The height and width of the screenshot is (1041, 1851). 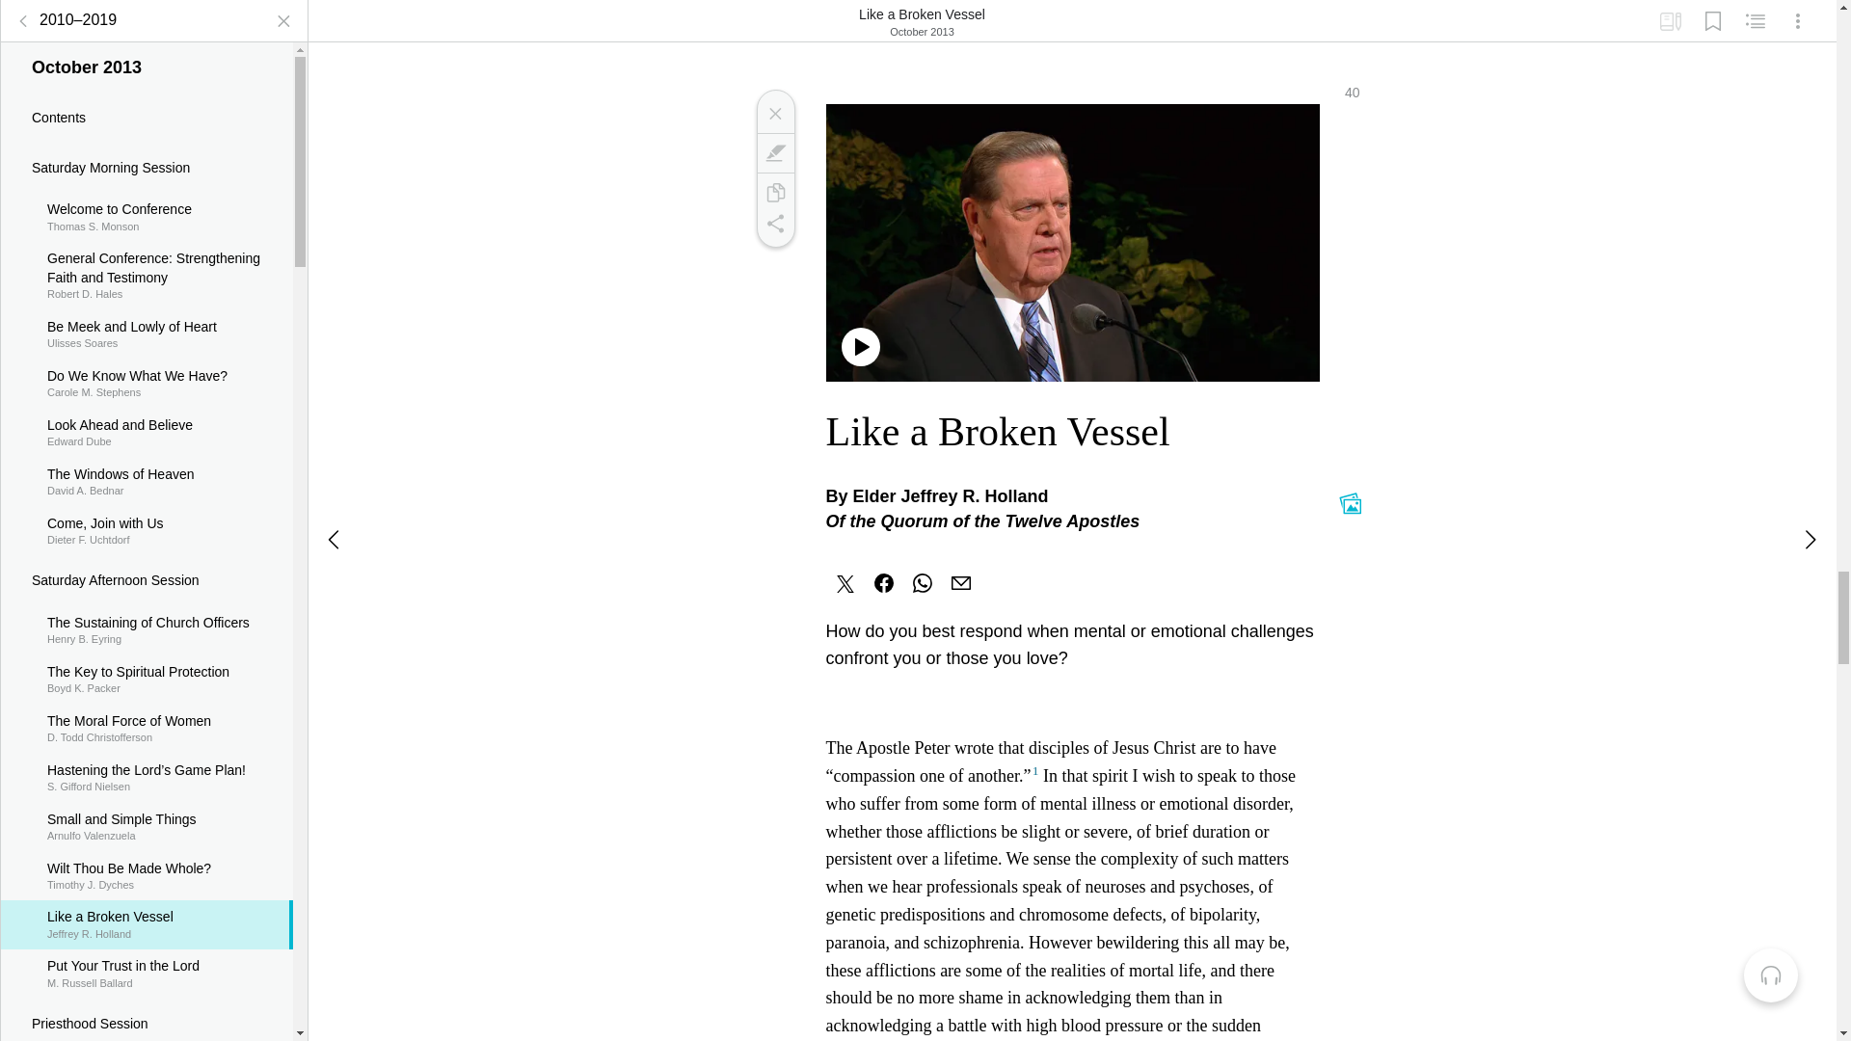 What do you see at coordinates (23, 11) in the screenshot?
I see `Mark` at bounding box center [23, 11].